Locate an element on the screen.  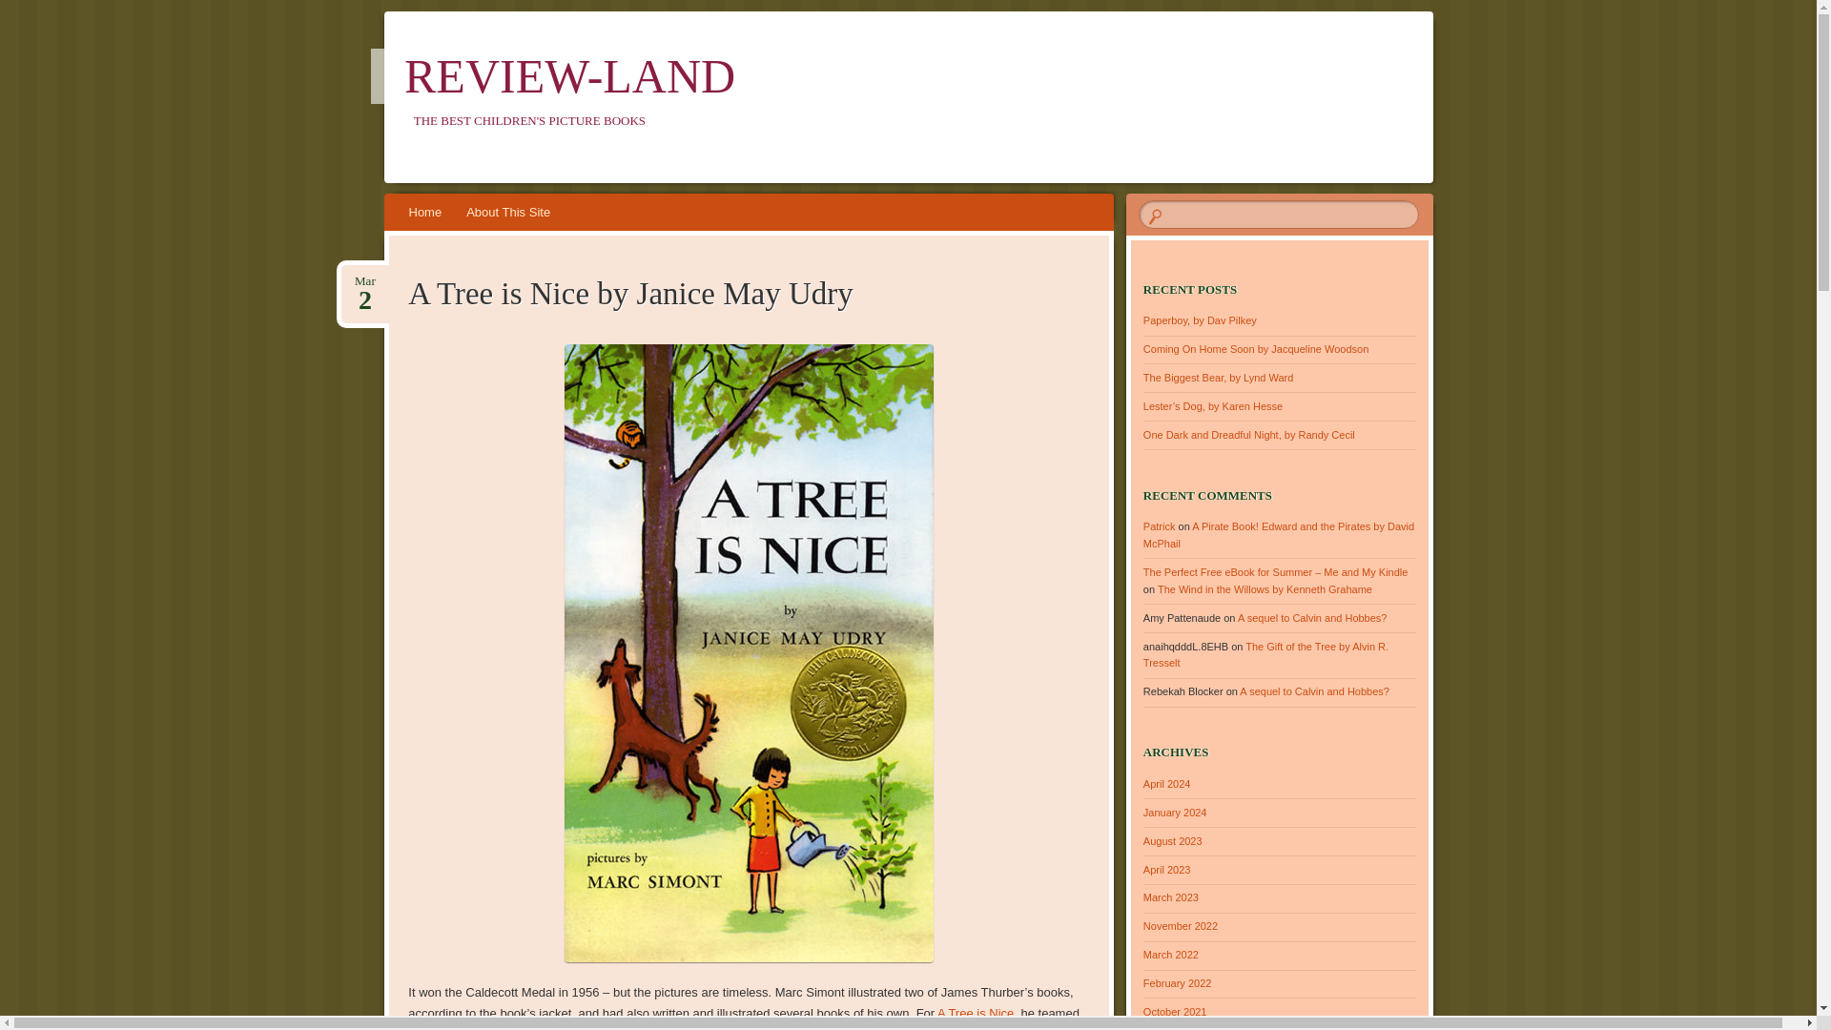
March 2, 2017 is located at coordinates (364, 281).